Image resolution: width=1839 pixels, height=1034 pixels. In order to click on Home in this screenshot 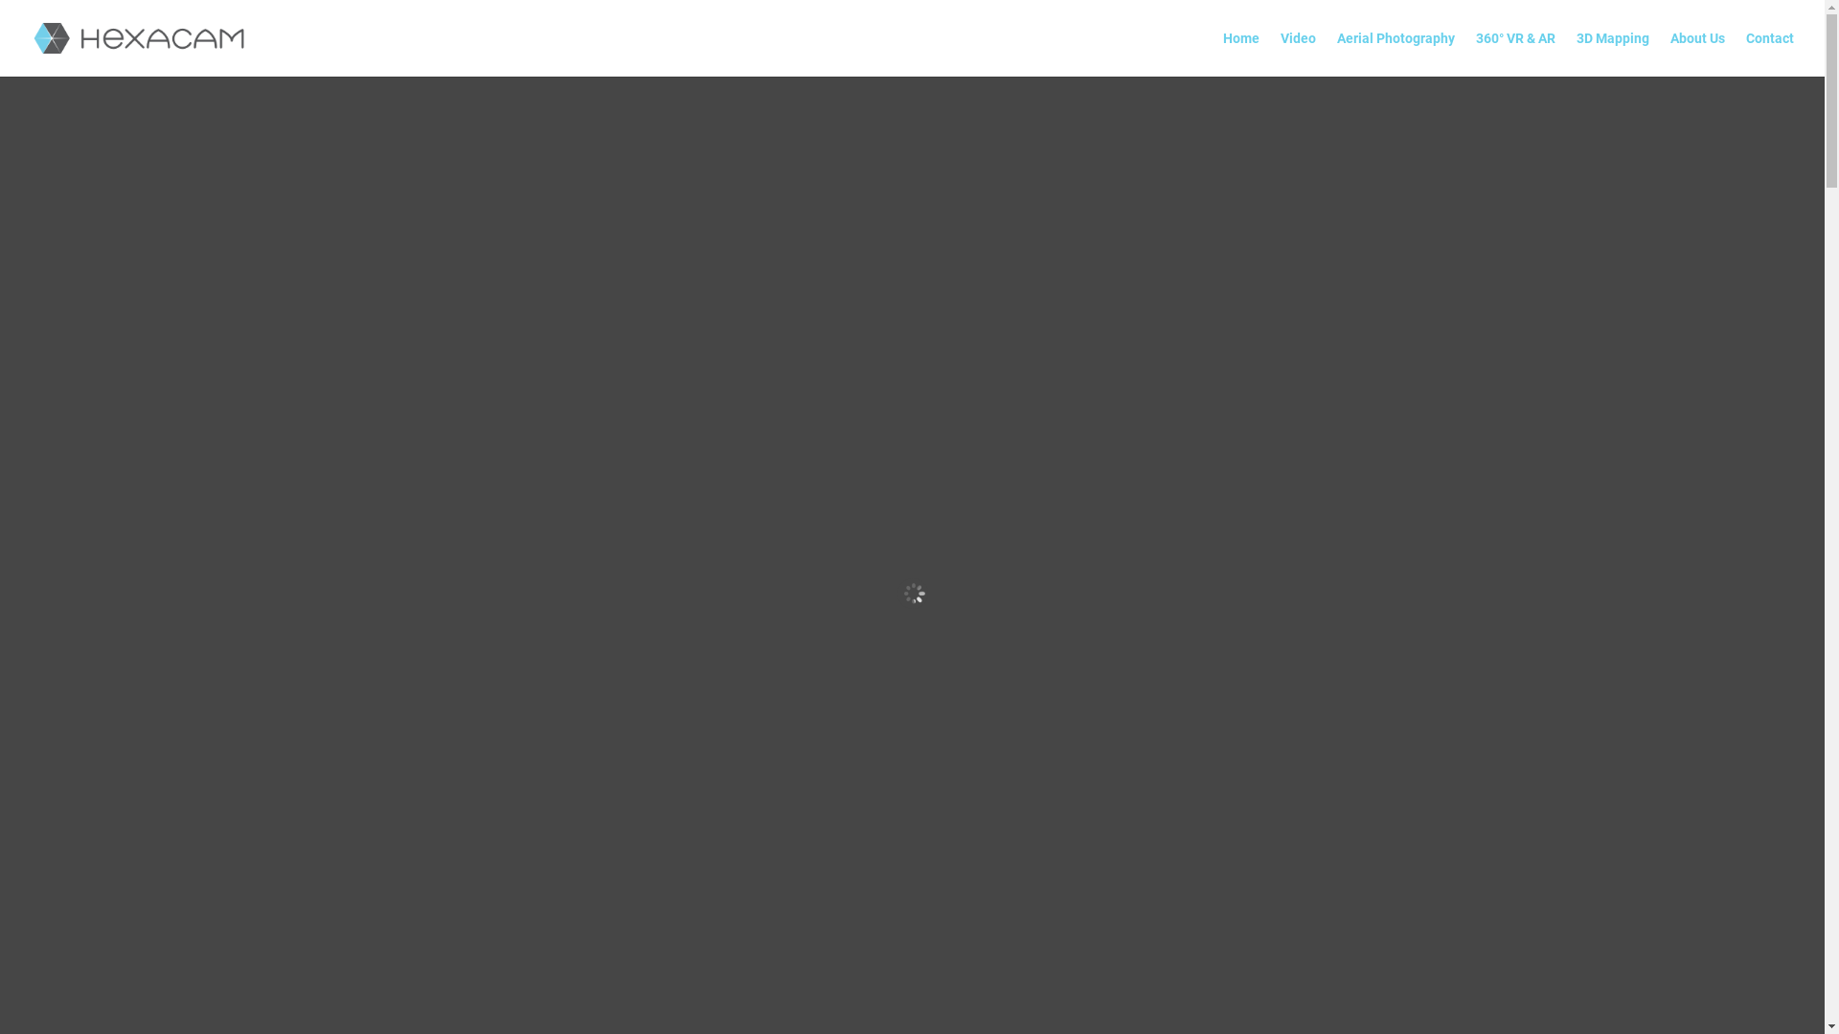, I will do `click(1241, 54)`.